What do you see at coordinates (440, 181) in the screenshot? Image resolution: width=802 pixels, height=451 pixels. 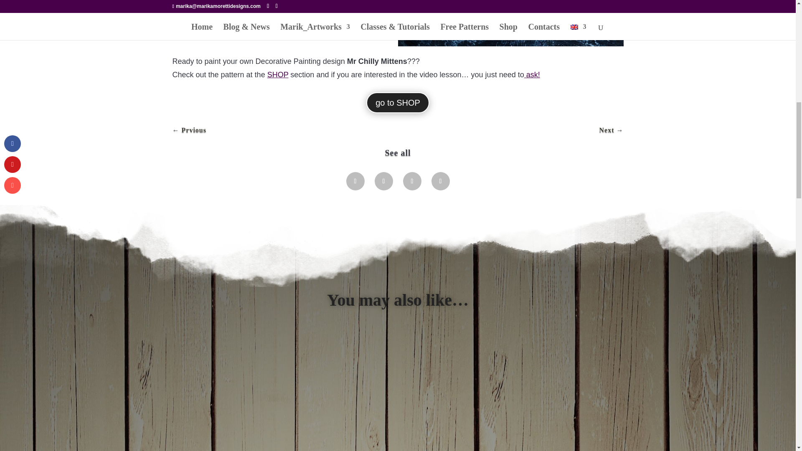 I see `Follow on Youtube` at bounding box center [440, 181].